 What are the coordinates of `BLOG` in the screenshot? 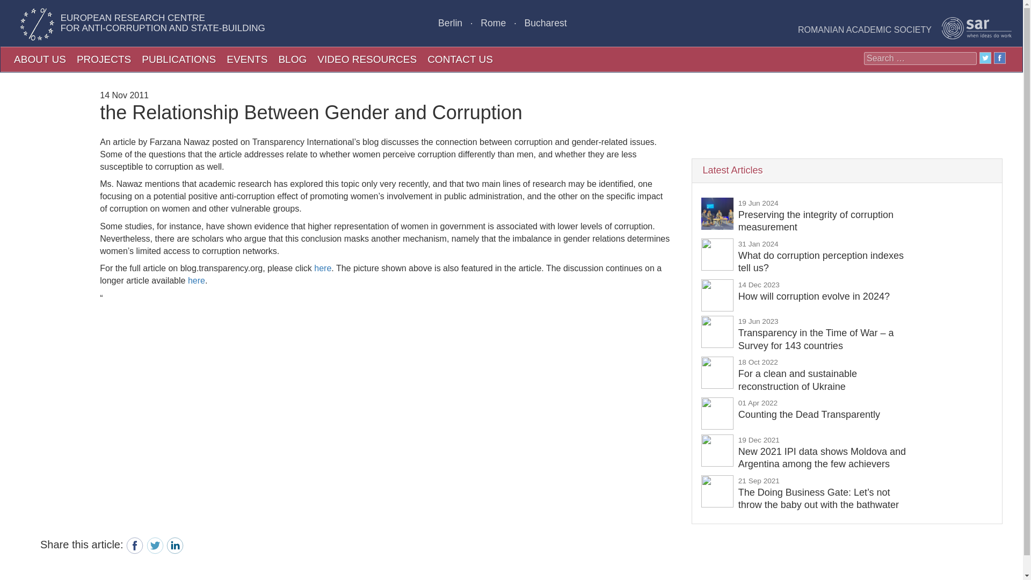 It's located at (292, 59).